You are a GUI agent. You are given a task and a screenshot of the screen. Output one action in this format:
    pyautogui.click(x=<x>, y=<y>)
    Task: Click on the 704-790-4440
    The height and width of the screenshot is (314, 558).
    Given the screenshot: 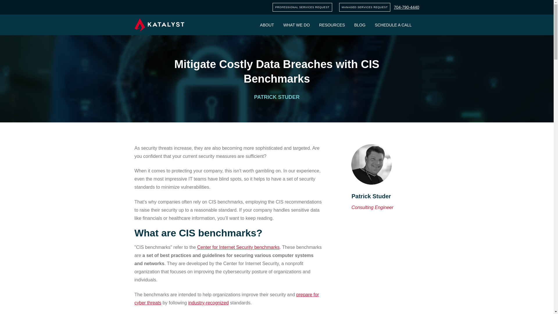 What is the action you would take?
    pyautogui.click(x=406, y=7)
    